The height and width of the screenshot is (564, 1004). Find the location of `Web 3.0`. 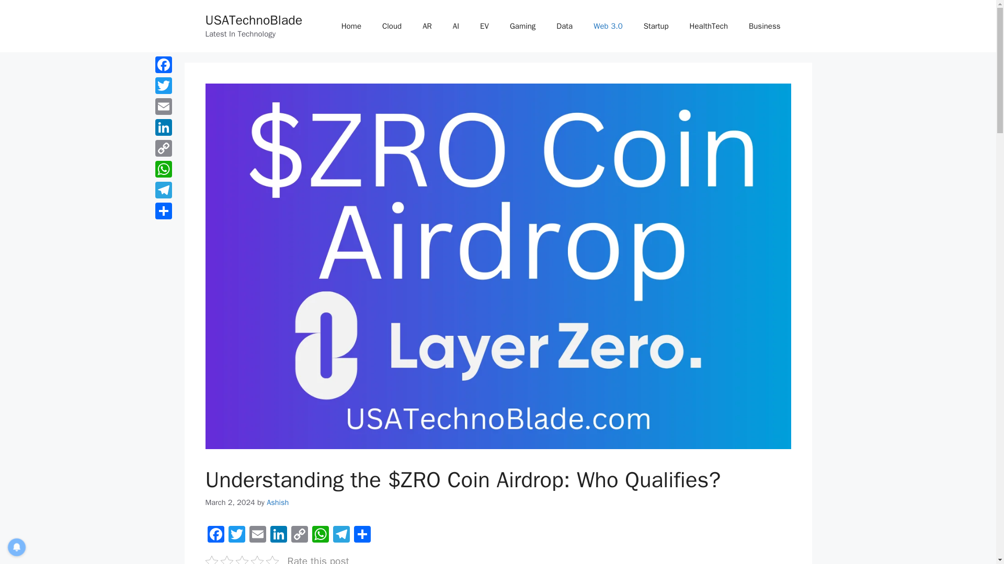

Web 3.0 is located at coordinates (608, 26).